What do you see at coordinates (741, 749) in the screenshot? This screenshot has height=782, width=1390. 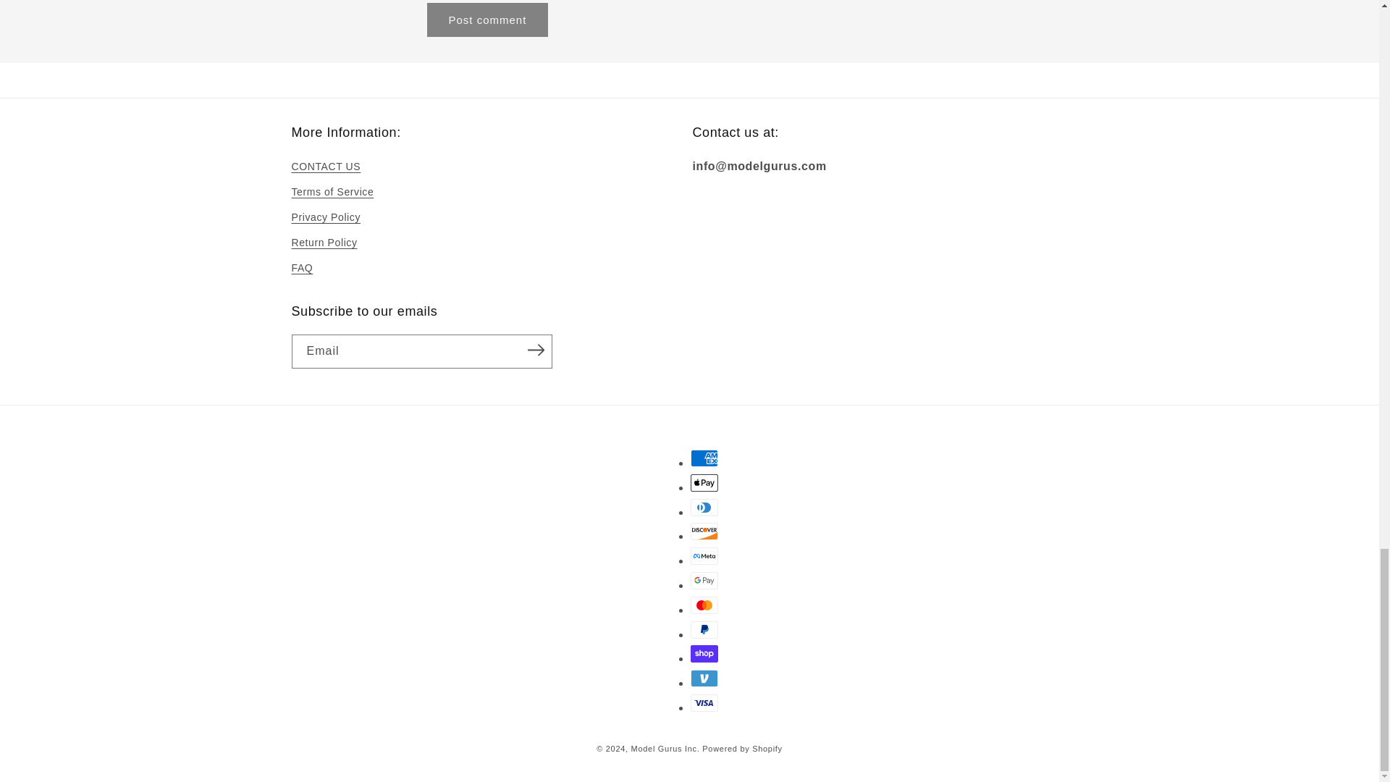 I see `Powered by Shopify` at bounding box center [741, 749].